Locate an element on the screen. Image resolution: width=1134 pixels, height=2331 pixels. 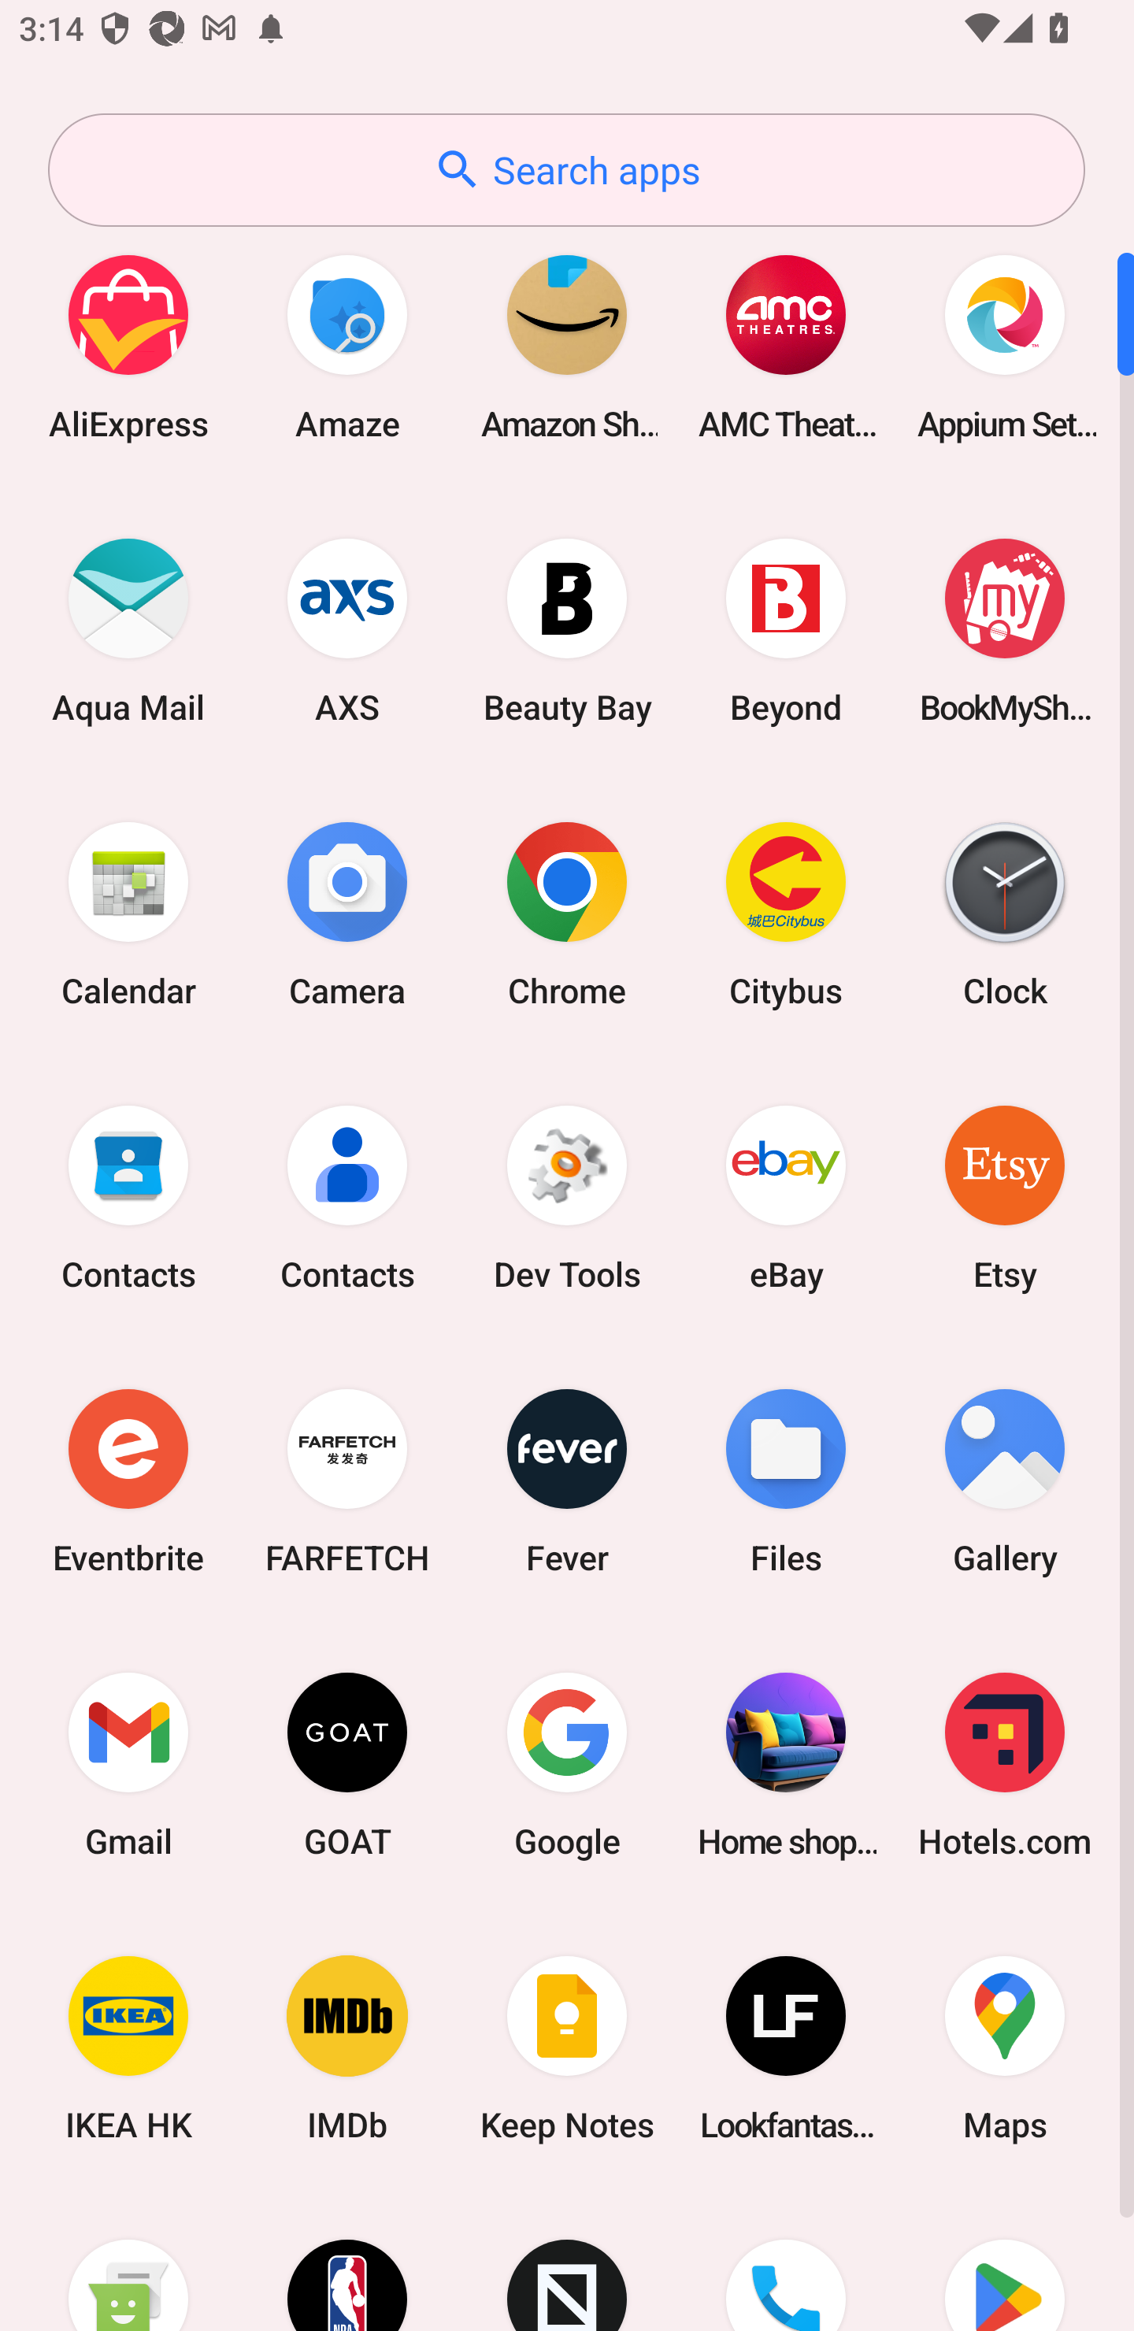
Clock is located at coordinates (1005, 913).